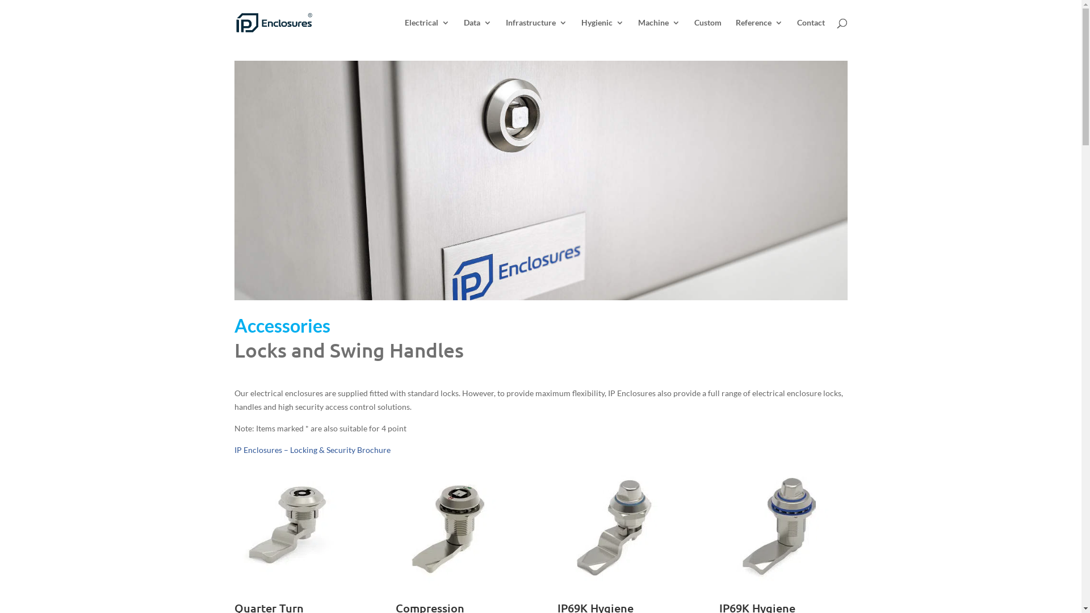 The width and height of the screenshot is (1090, 613). I want to click on Custom, so click(707, 32).